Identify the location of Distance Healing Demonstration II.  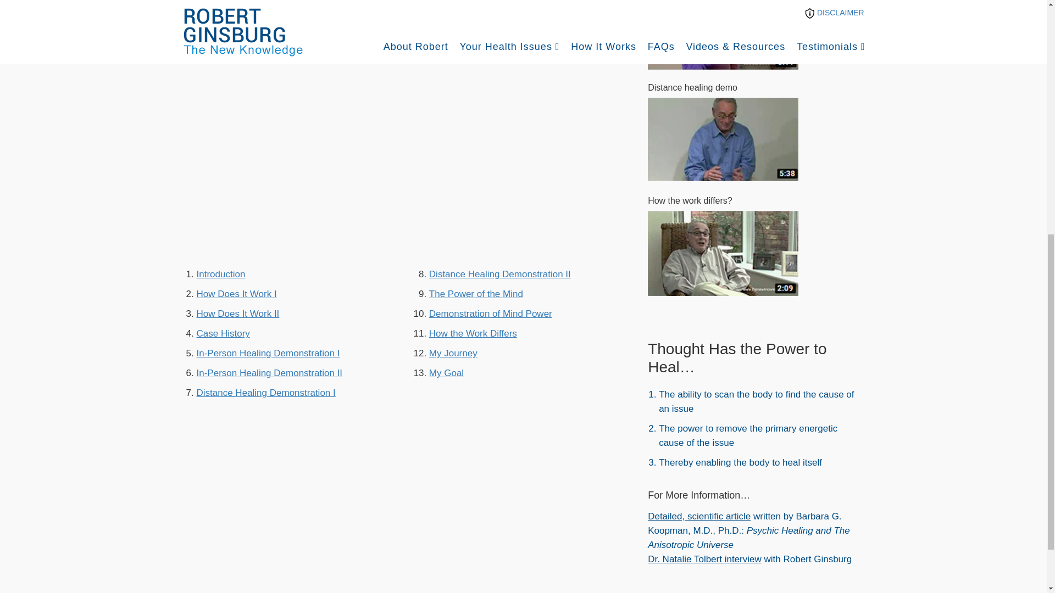
(500, 274).